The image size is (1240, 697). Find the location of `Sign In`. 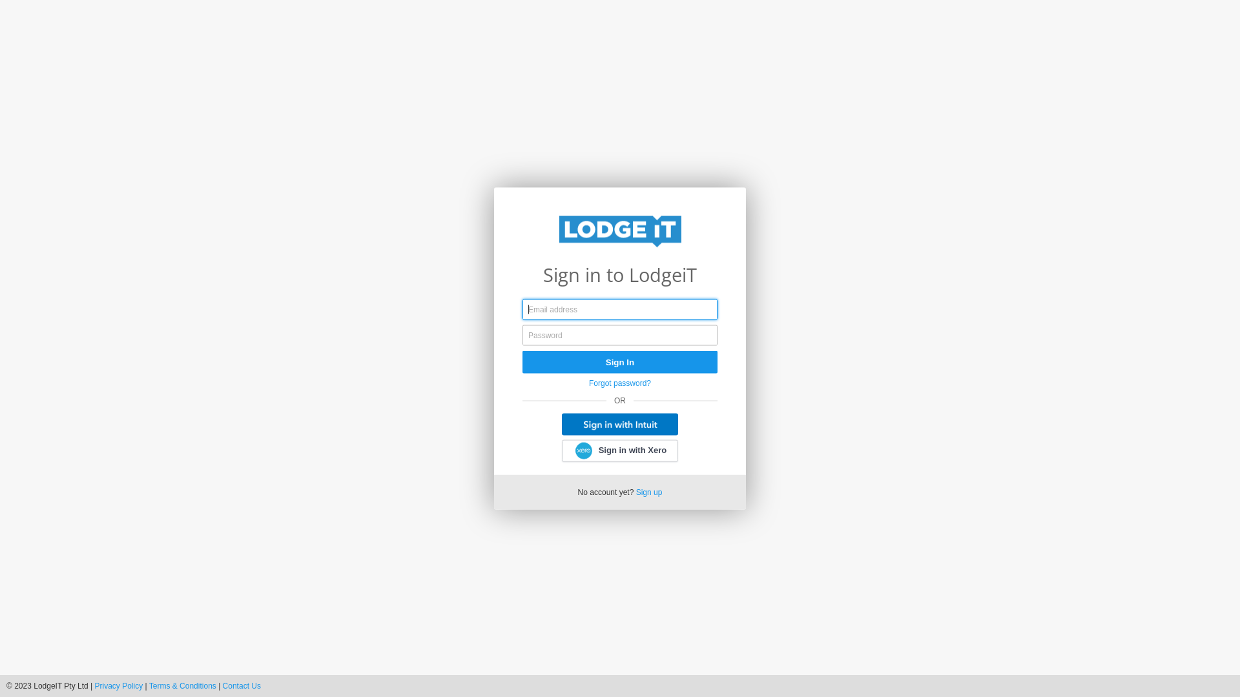

Sign In is located at coordinates (620, 363).